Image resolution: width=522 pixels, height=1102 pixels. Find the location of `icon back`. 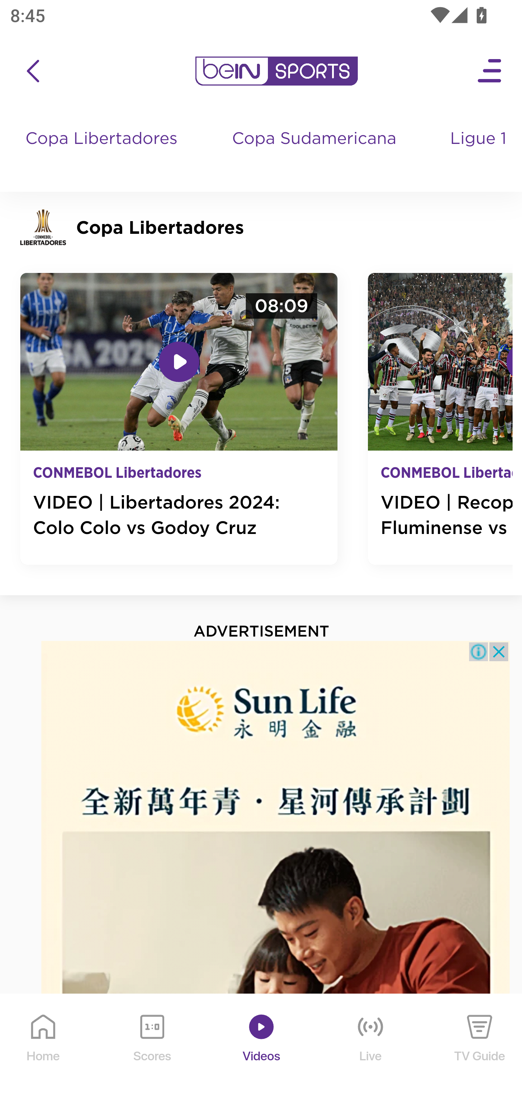

icon back is located at coordinates (33, 71).